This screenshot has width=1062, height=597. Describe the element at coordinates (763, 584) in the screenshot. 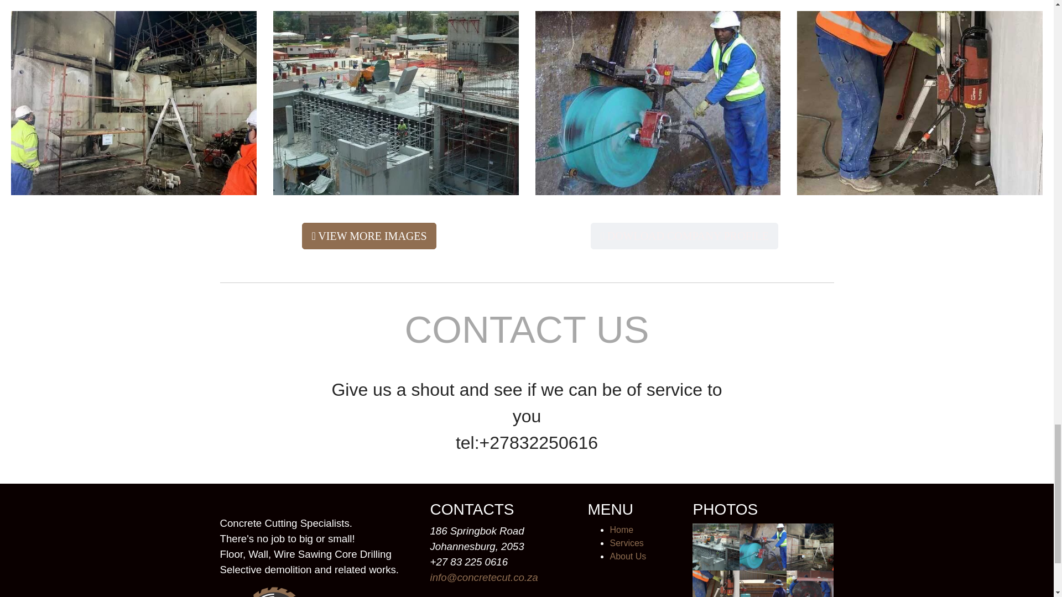

I see `Dsc03157` at that location.